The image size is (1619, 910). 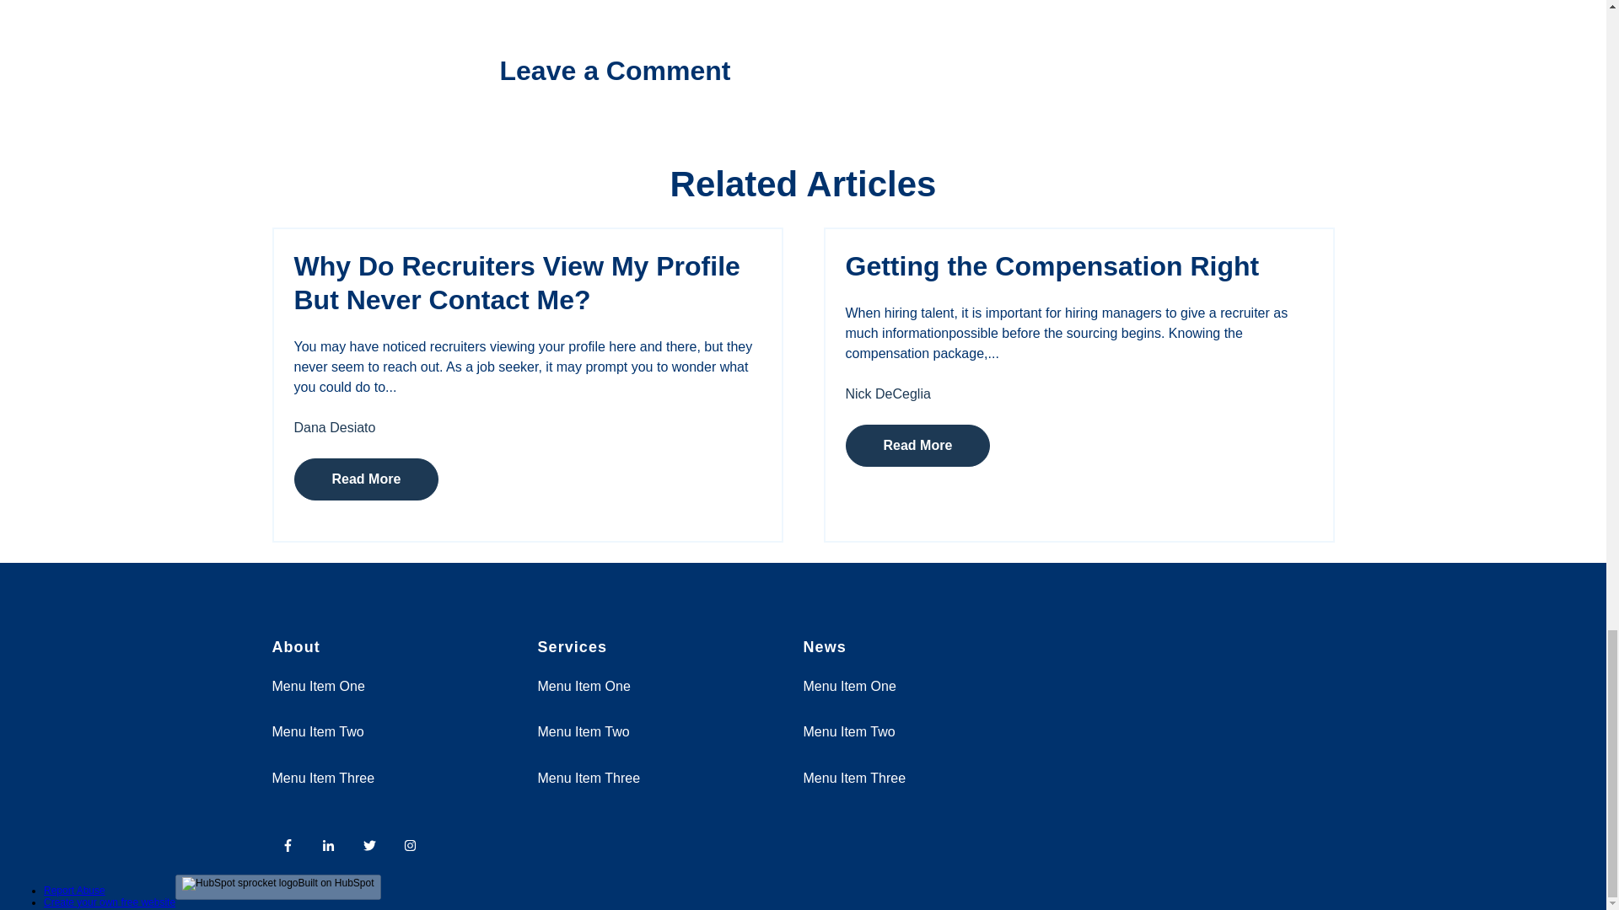 I want to click on Getting the Compensation Right, so click(x=1052, y=266).